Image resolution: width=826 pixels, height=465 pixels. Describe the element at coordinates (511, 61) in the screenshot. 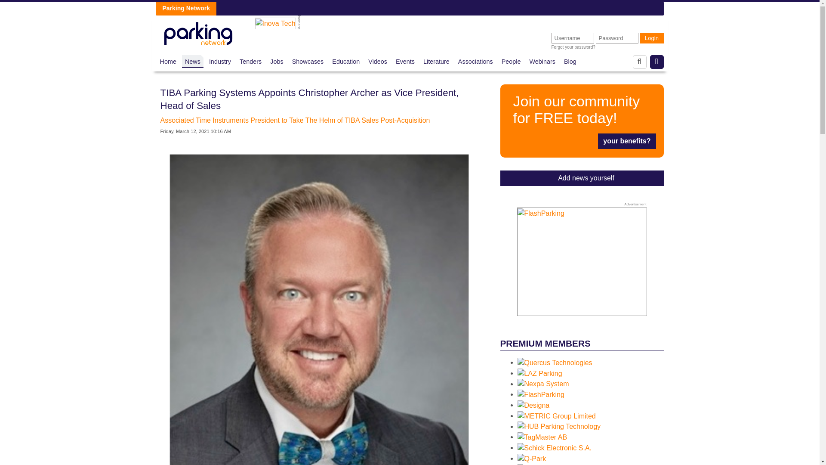

I see `People` at that location.